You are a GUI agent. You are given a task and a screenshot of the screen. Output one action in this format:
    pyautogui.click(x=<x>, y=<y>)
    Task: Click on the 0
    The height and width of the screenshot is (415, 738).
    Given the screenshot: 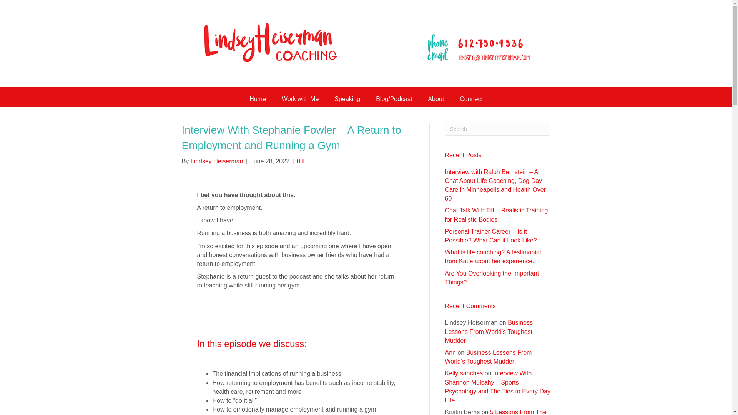 What is the action you would take?
    pyautogui.click(x=300, y=161)
    